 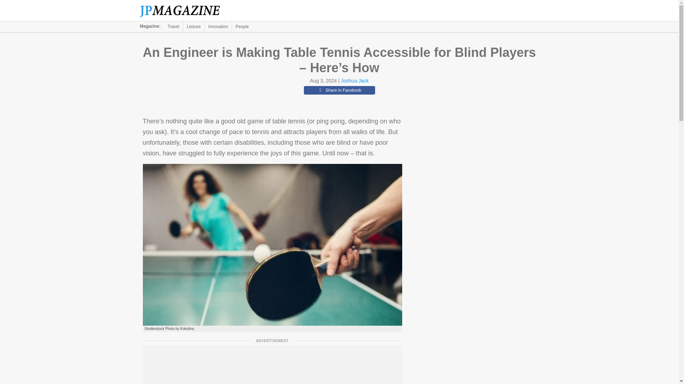 I want to click on Joshua Jack, so click(x=354, y=81).